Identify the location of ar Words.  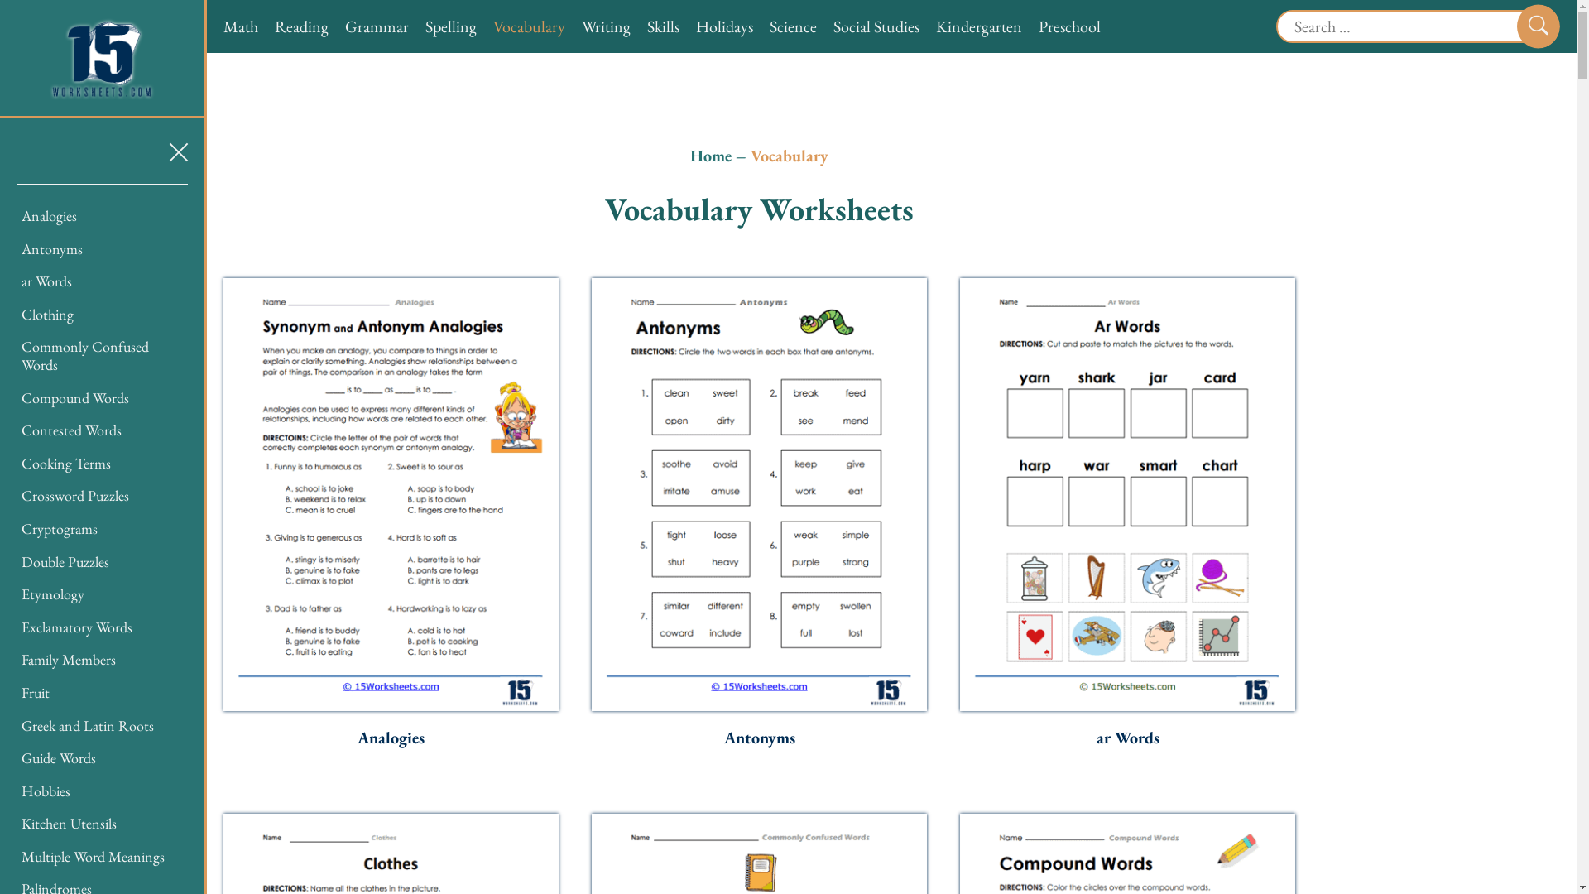
(1127, 738).